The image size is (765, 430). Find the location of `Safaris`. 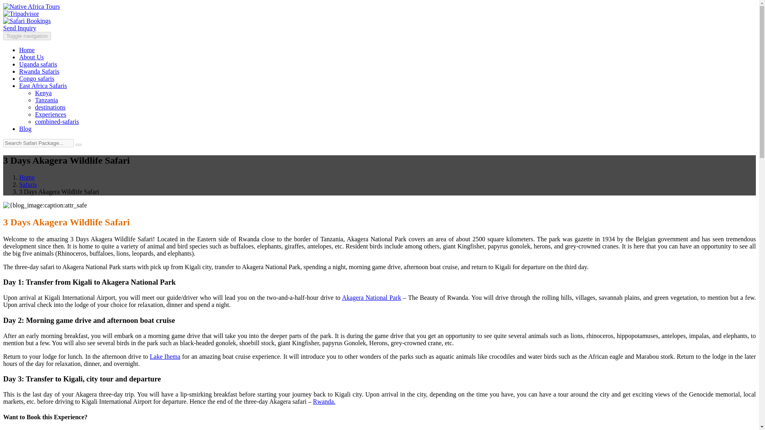

Safaris is located at coordinates (28, 184).